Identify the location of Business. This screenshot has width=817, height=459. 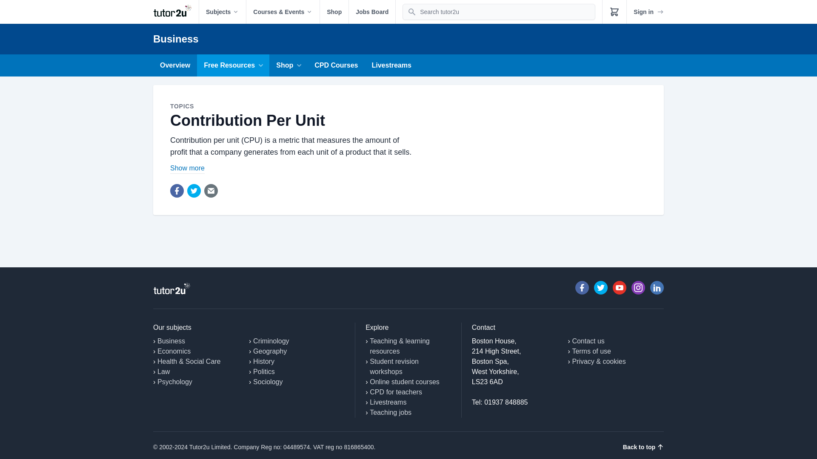
(176, 38).